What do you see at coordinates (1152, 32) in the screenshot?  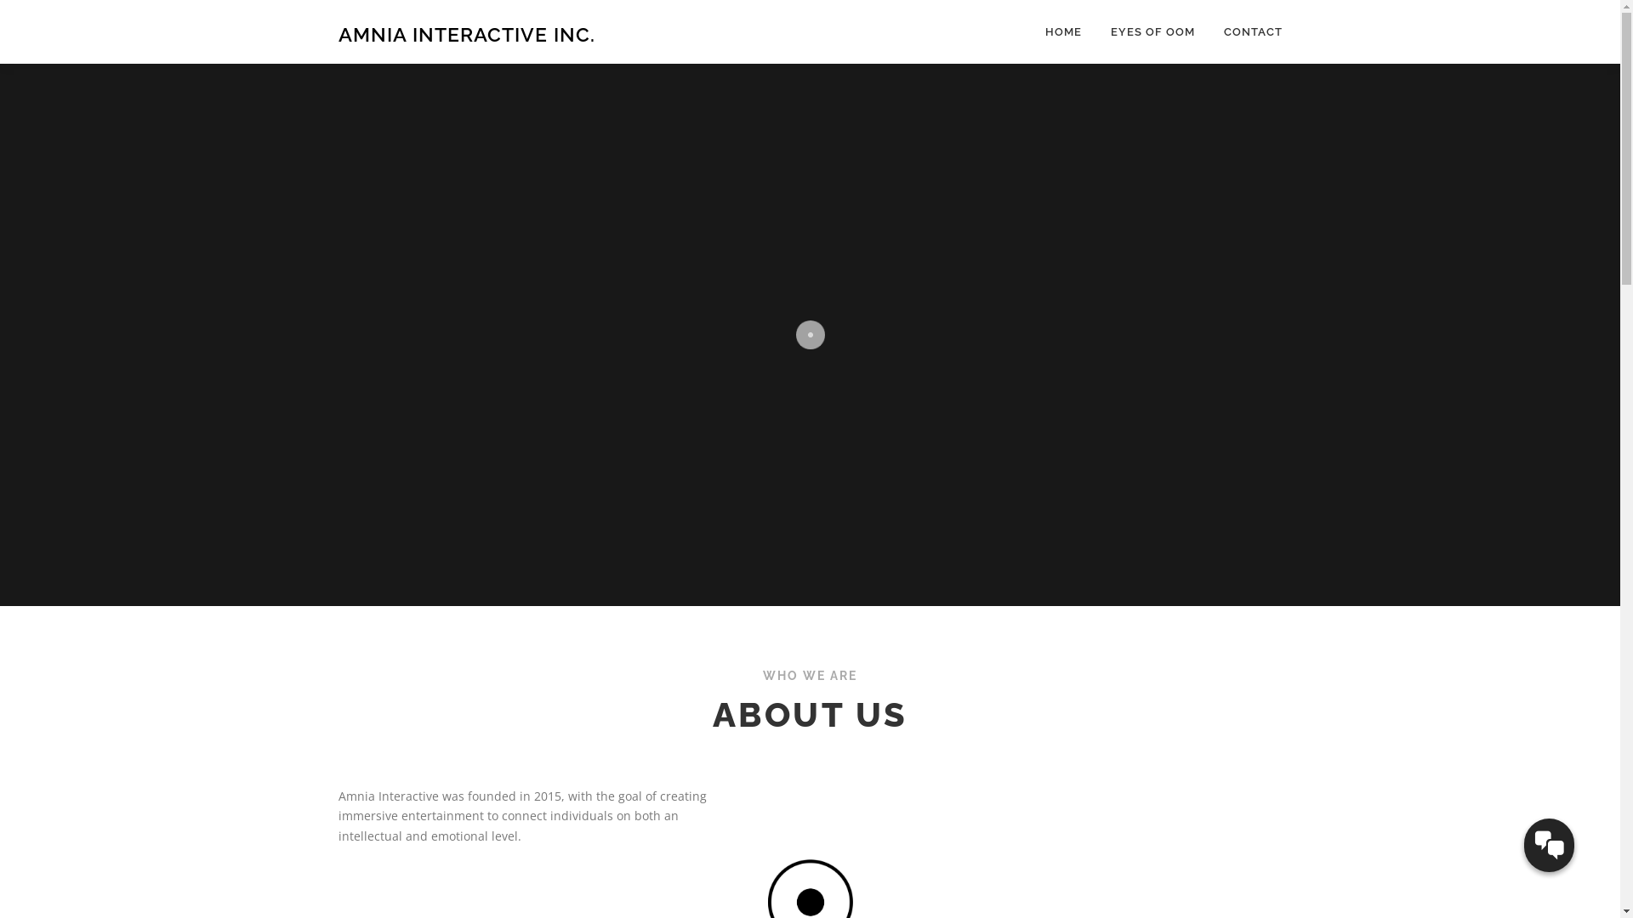 I see `EYES OF OOM` at bounding box center [1152, 32].